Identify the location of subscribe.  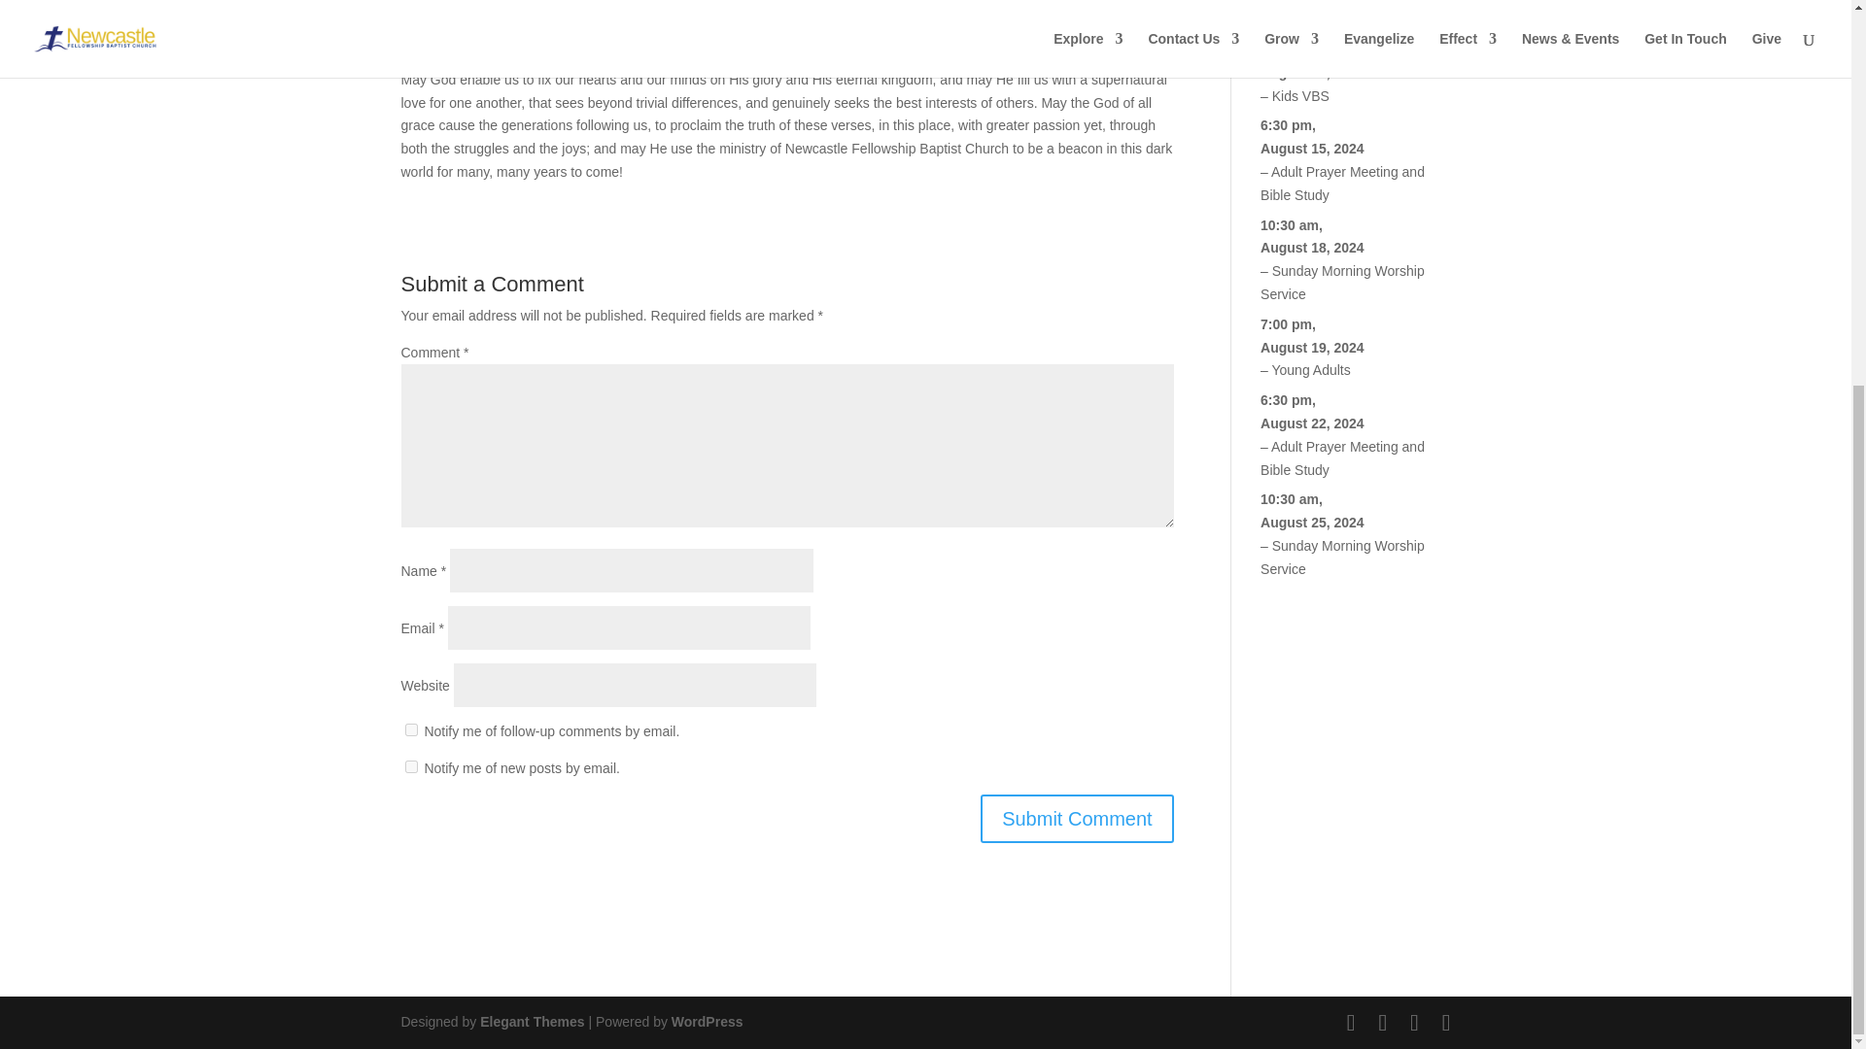
(410, 730).